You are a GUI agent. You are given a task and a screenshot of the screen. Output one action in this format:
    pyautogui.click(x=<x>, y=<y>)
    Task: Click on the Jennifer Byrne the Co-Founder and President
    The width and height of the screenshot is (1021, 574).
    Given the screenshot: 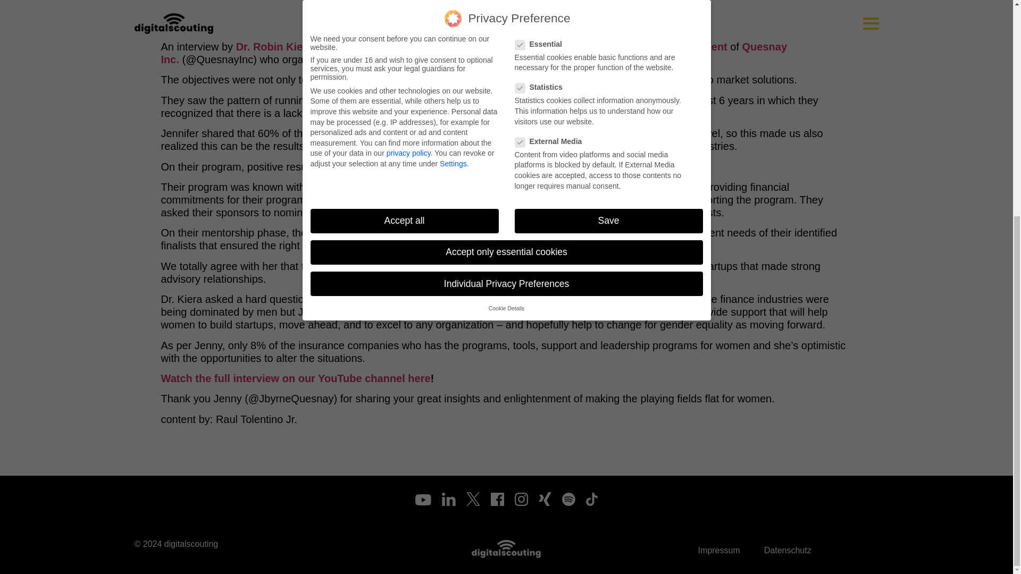 What is the action you would take?
    pyautogui.click(x=612, y=47)
    